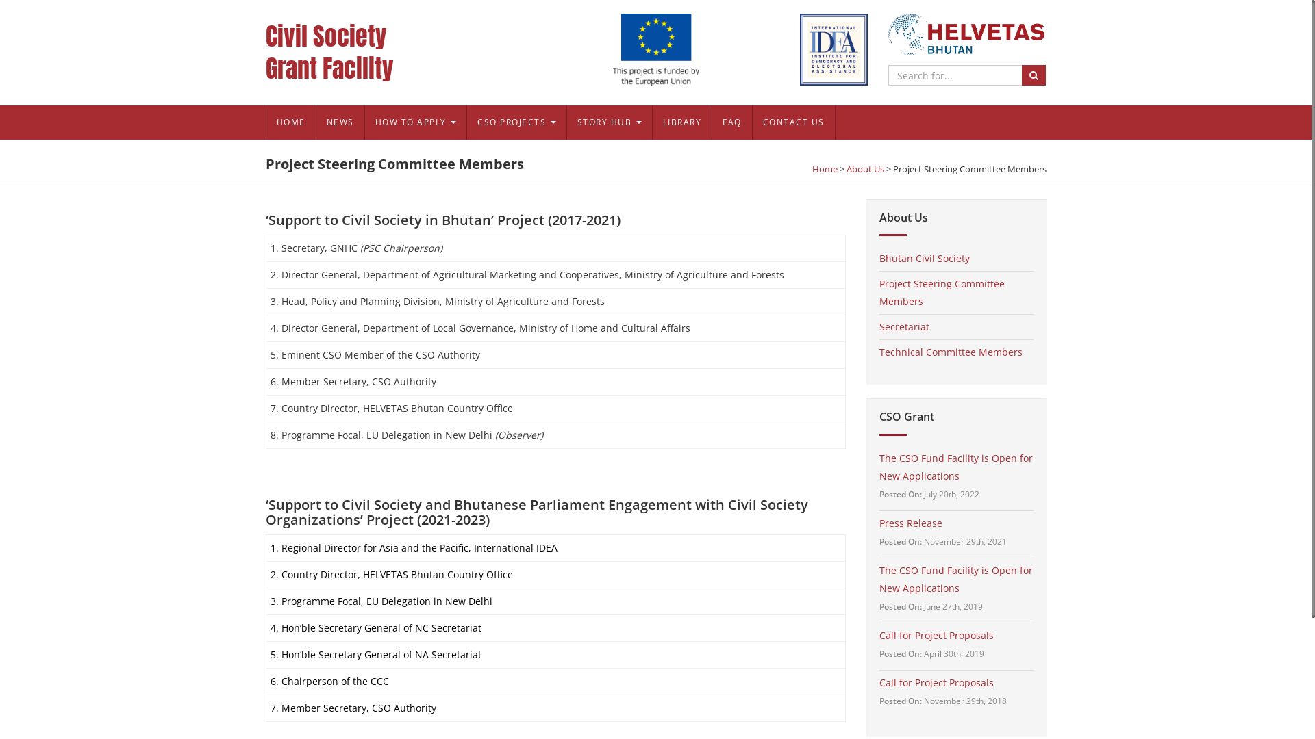 The image size is (1315, 739). What do you see at coordinates (951, 352) in the screenshot?
I see `Technical Committee Members` at bounding box center [951, 352].